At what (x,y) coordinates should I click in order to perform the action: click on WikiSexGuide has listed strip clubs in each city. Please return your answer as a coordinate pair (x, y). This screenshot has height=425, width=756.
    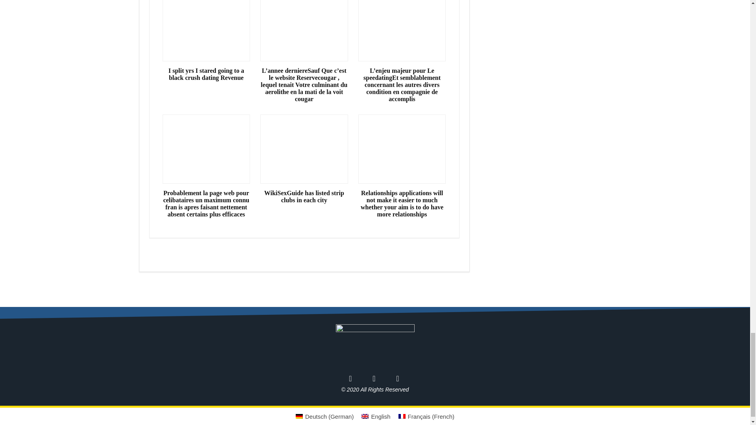
    Looking at the image, I should click on (304, 197).